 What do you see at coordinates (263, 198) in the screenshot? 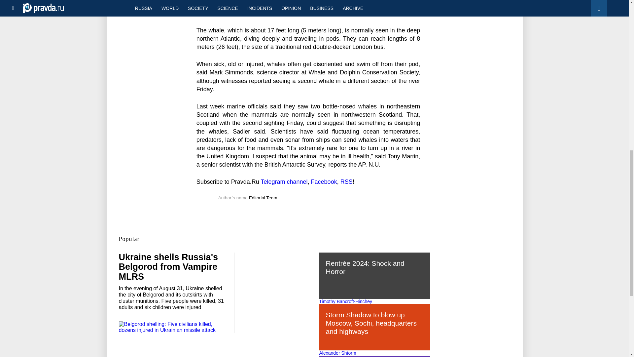
I see `Editorial Team` at bounding box center [263, 198].